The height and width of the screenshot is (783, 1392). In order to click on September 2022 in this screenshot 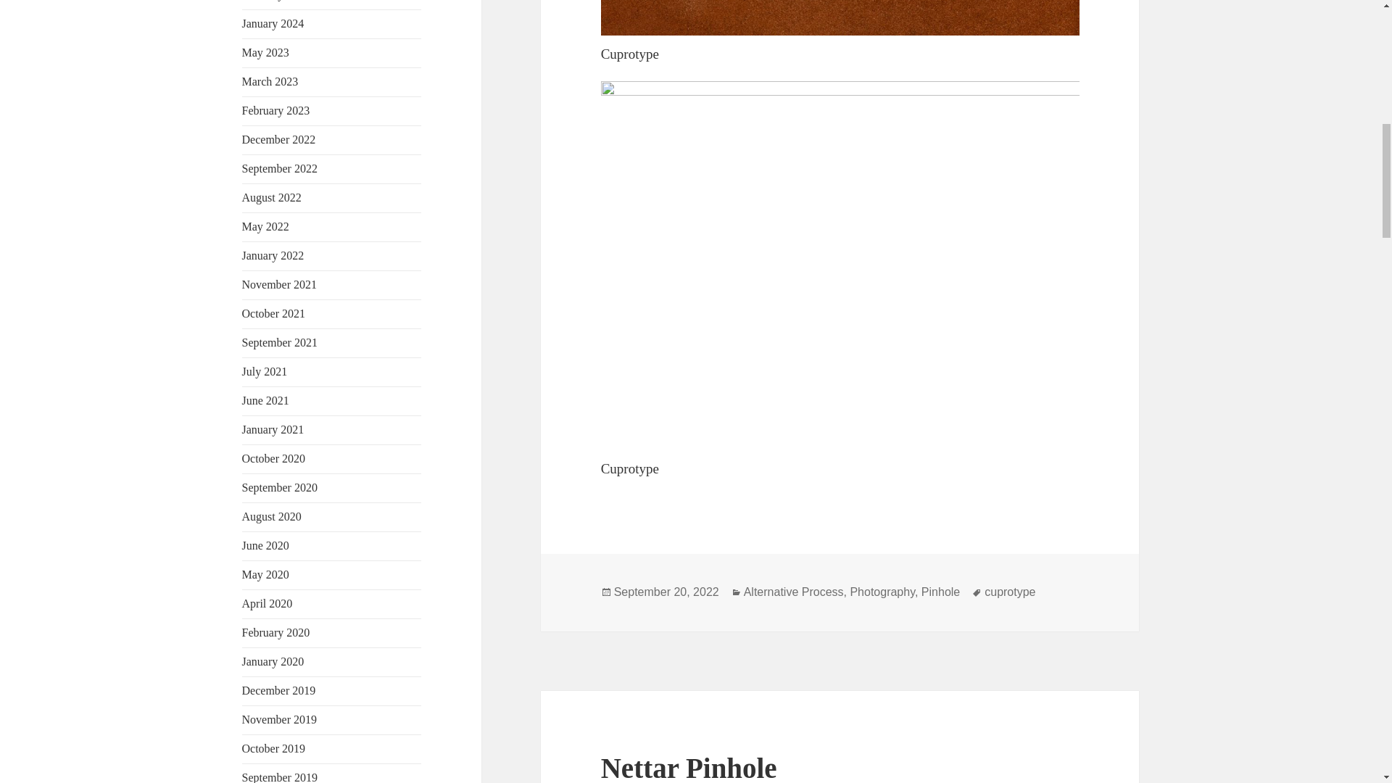, I will do `click(280, 168)`.